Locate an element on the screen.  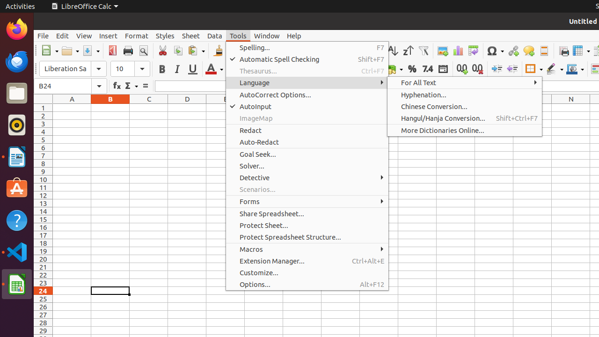
H1 is located at coordinates (341, 108).